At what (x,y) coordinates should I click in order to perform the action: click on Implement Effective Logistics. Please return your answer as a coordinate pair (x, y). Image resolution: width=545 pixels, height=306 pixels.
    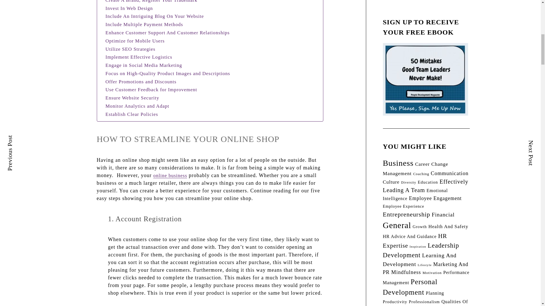
    Looking at the image, I should click on (139, 57).